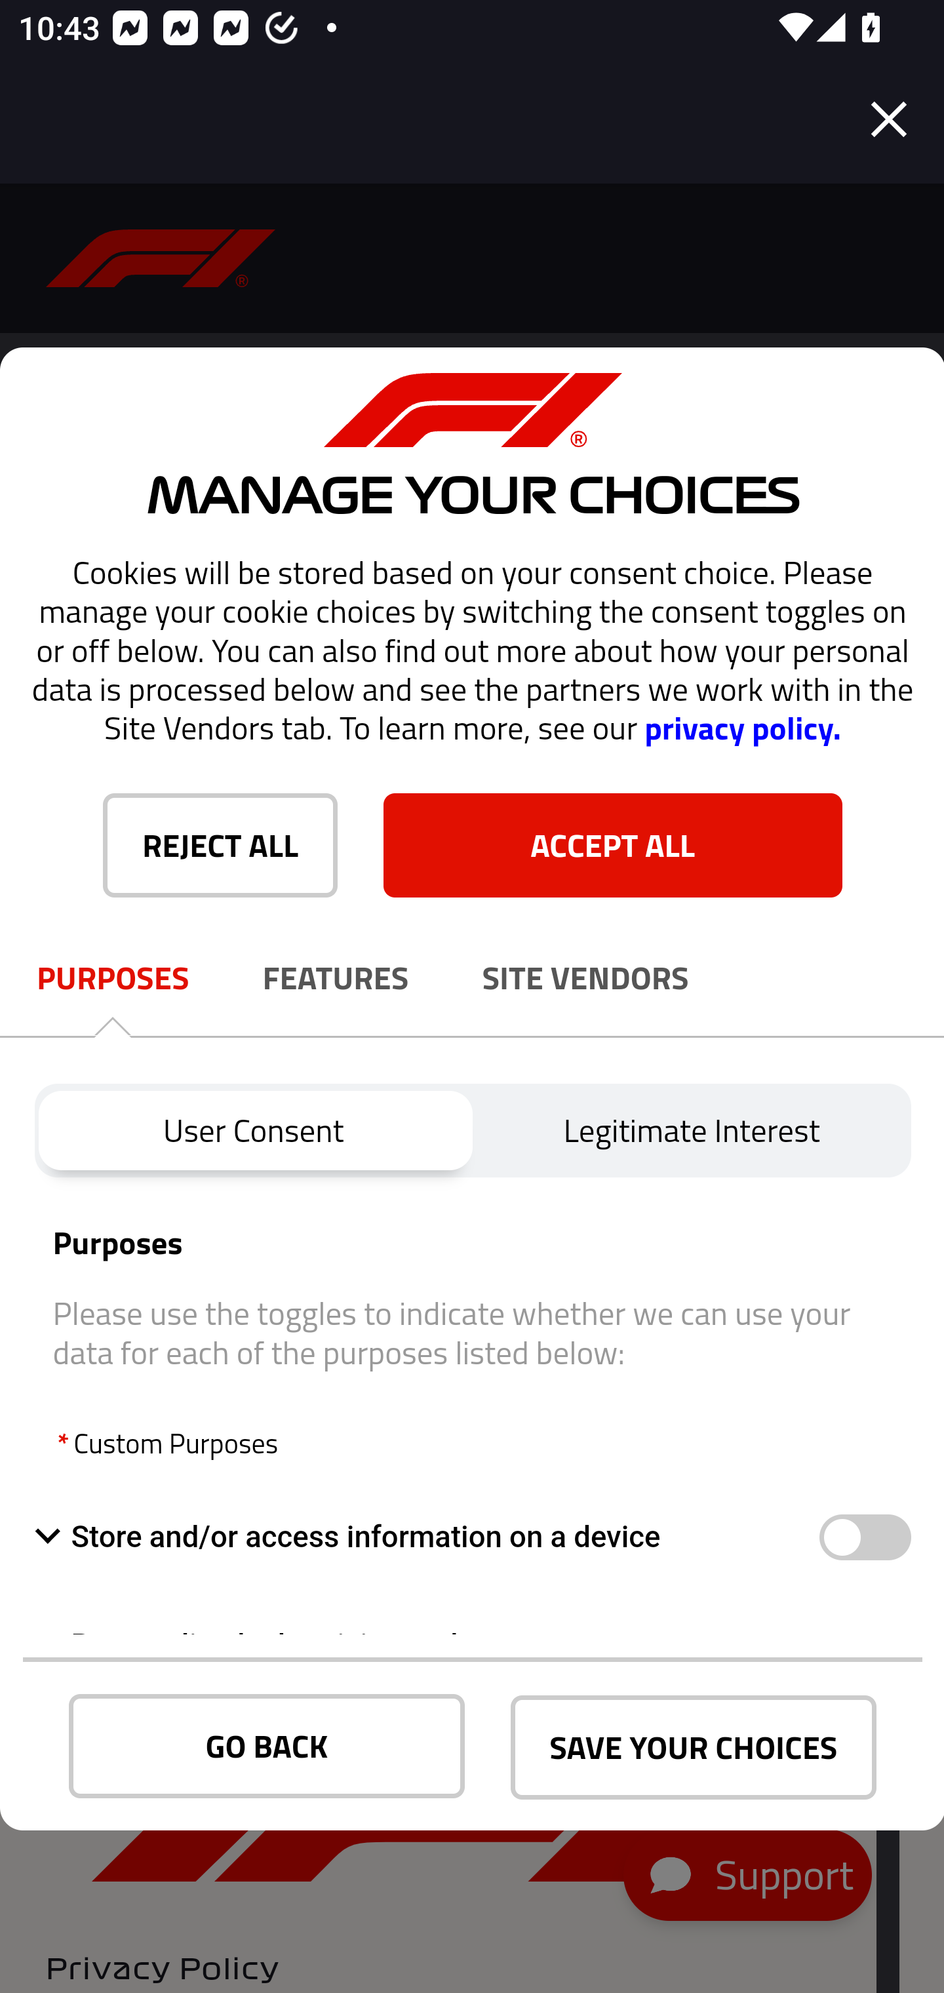 Image resolution: width=944 pixels, height=1993 pixels. Describe the element at coordinates (586, 978) in the screenshot. I see `SITE VENDORS` at that location.